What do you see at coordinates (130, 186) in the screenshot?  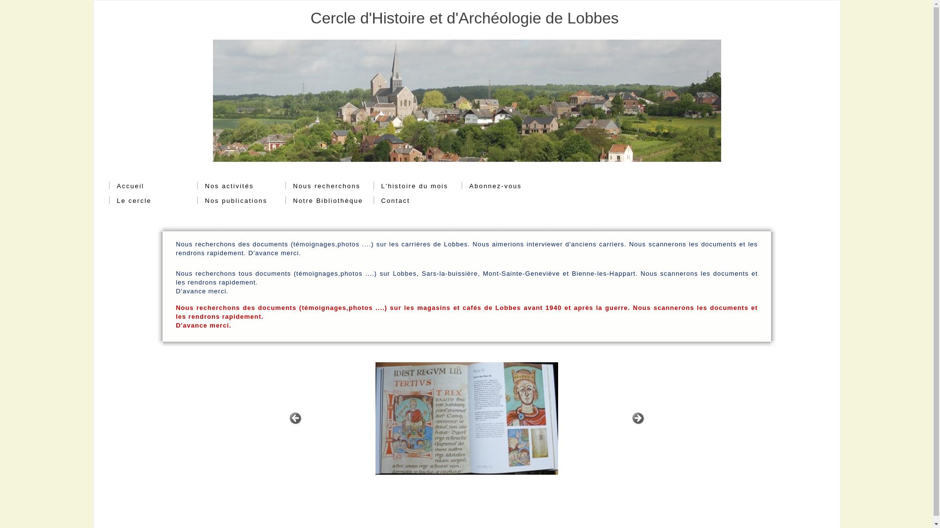 I see `Accueil` at bounding box center [130, 186].